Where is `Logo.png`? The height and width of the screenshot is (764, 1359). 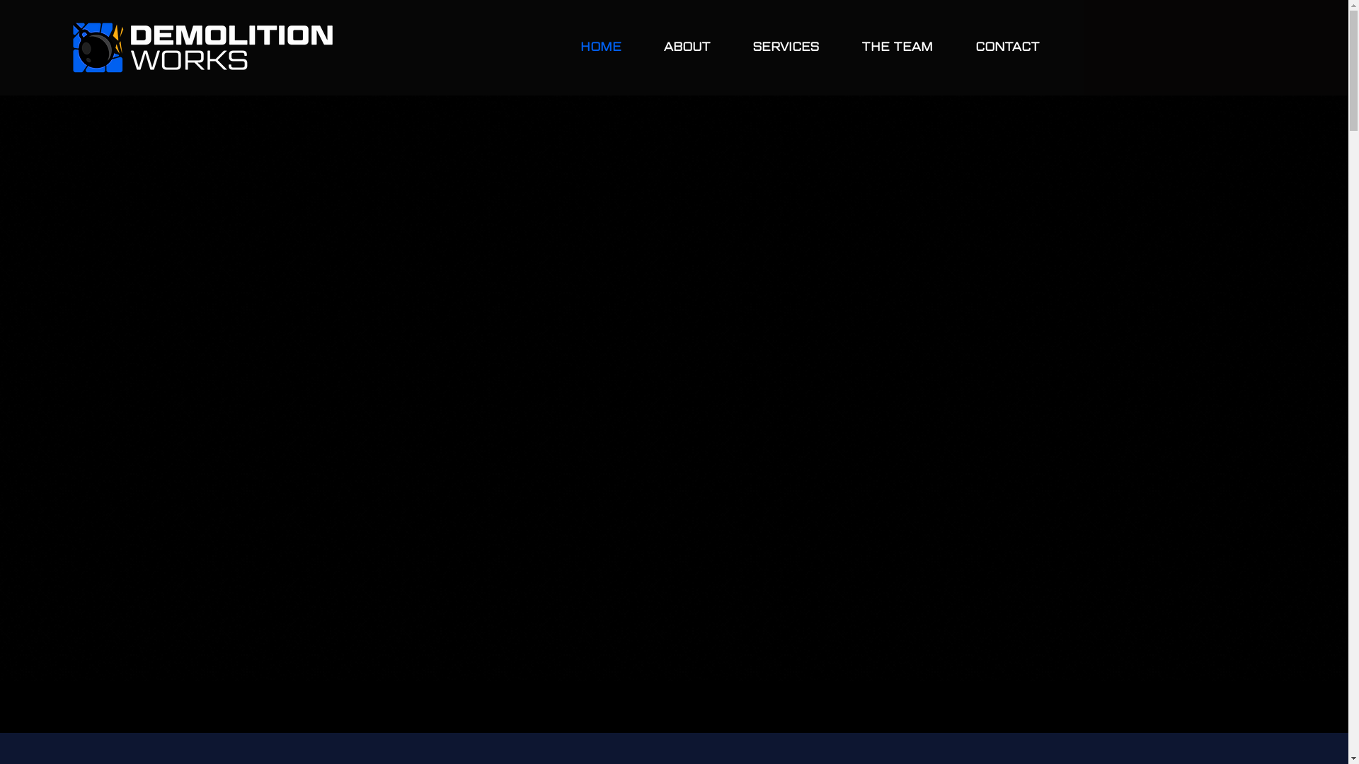 Logo.png is located at coordinates (202, 47).